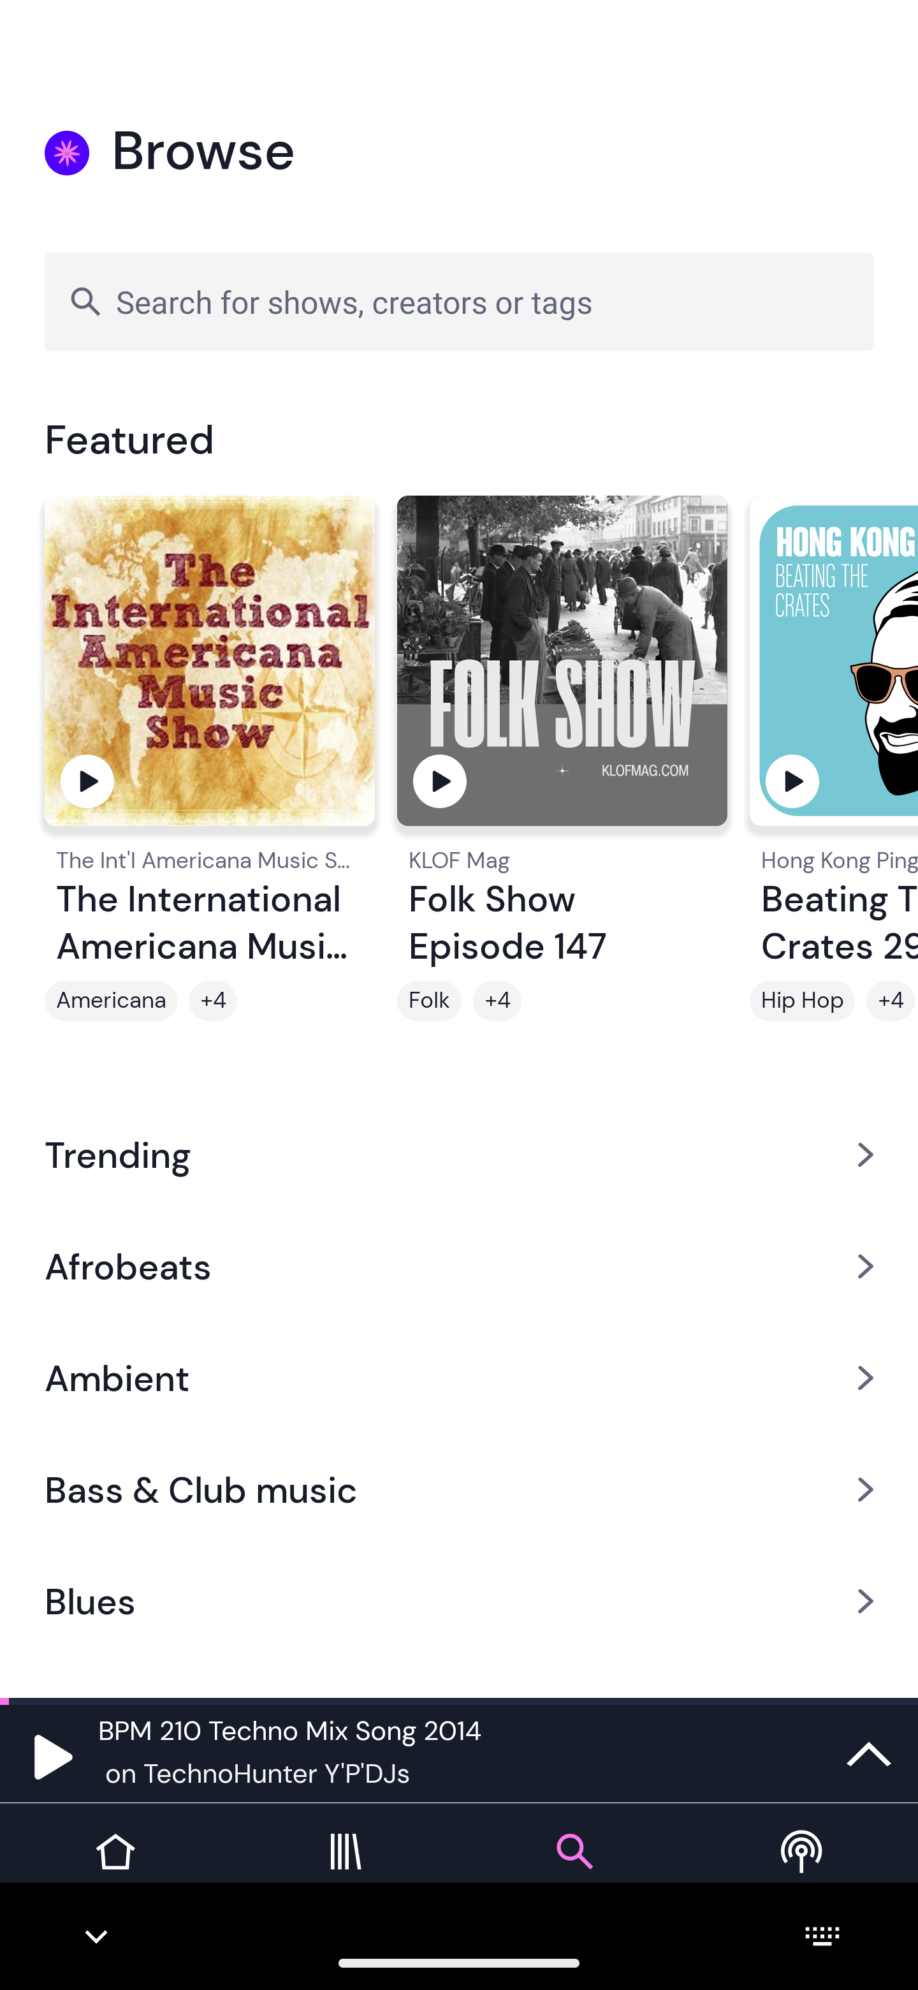 This screenshot has width=918, height=1990. Describe the element at coordinates (802, 1001) in the screenshot. I see `Hip Hop` at that location.